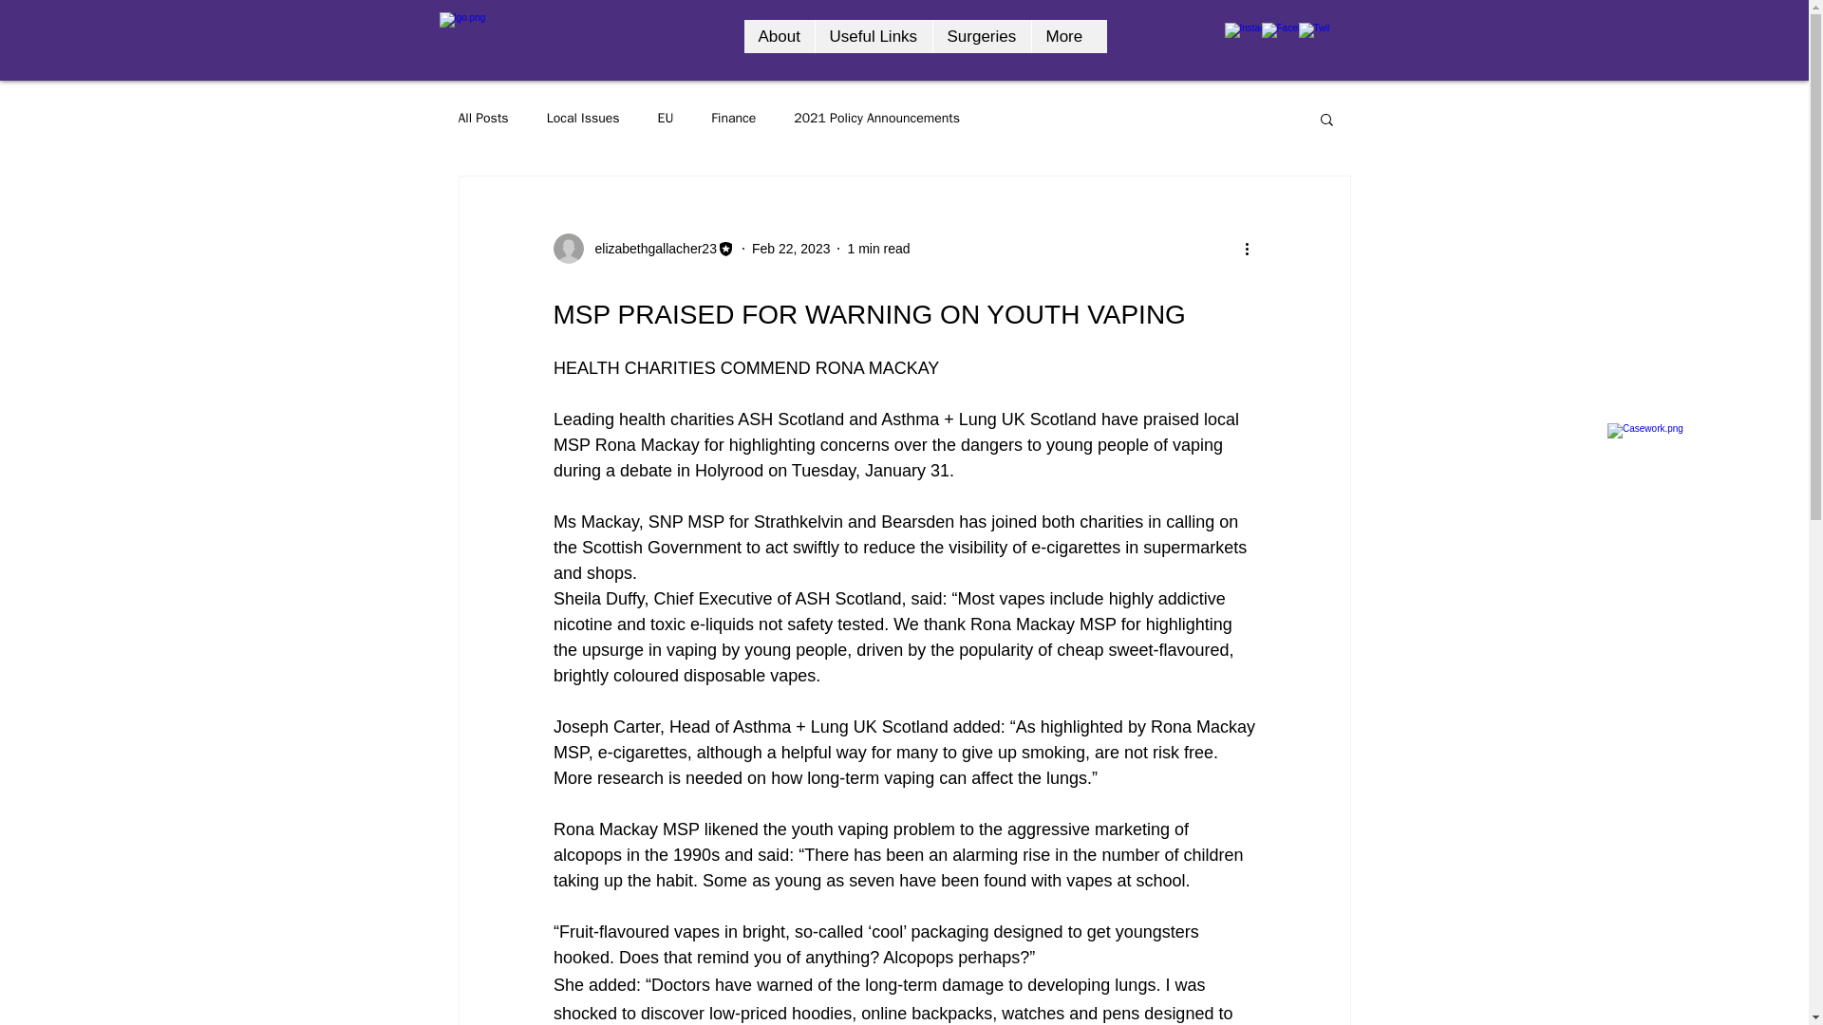 This screenshot has height=1025, width=1823. I want to click on 2021 Policy Announcements, so click(876, 118).